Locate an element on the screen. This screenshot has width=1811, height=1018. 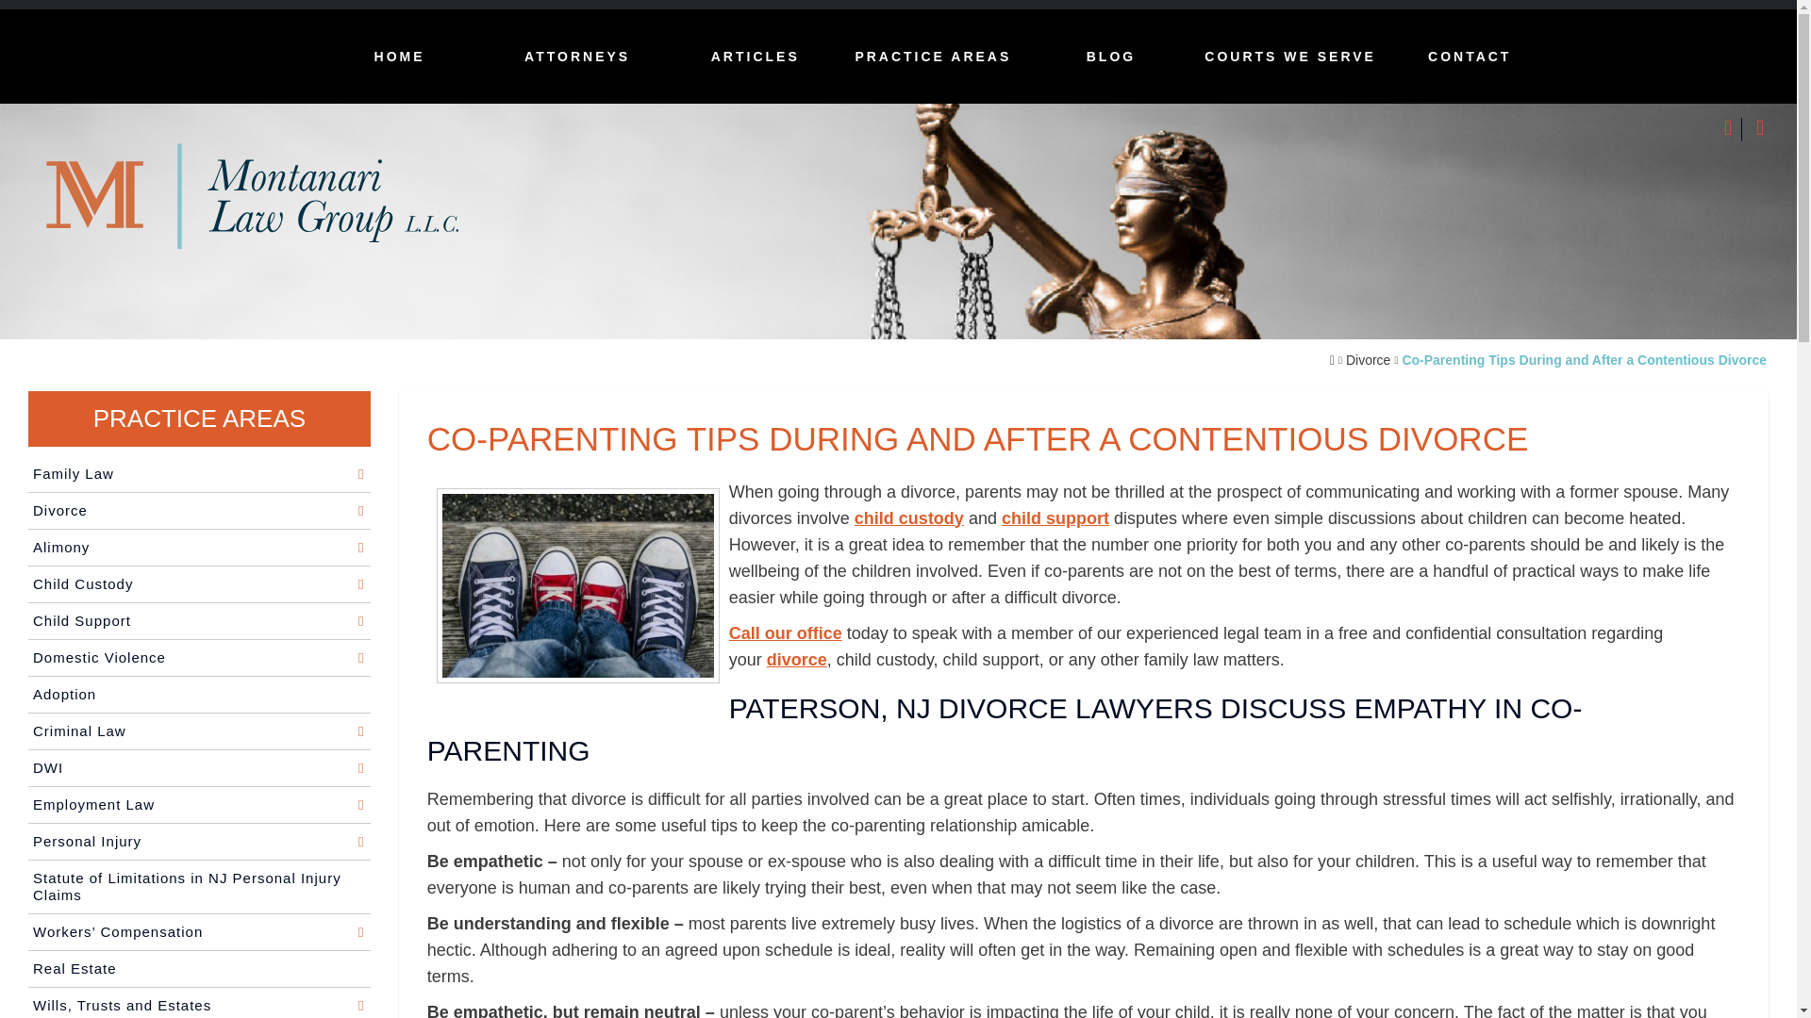
HOME is located at coordinates (399, 57).